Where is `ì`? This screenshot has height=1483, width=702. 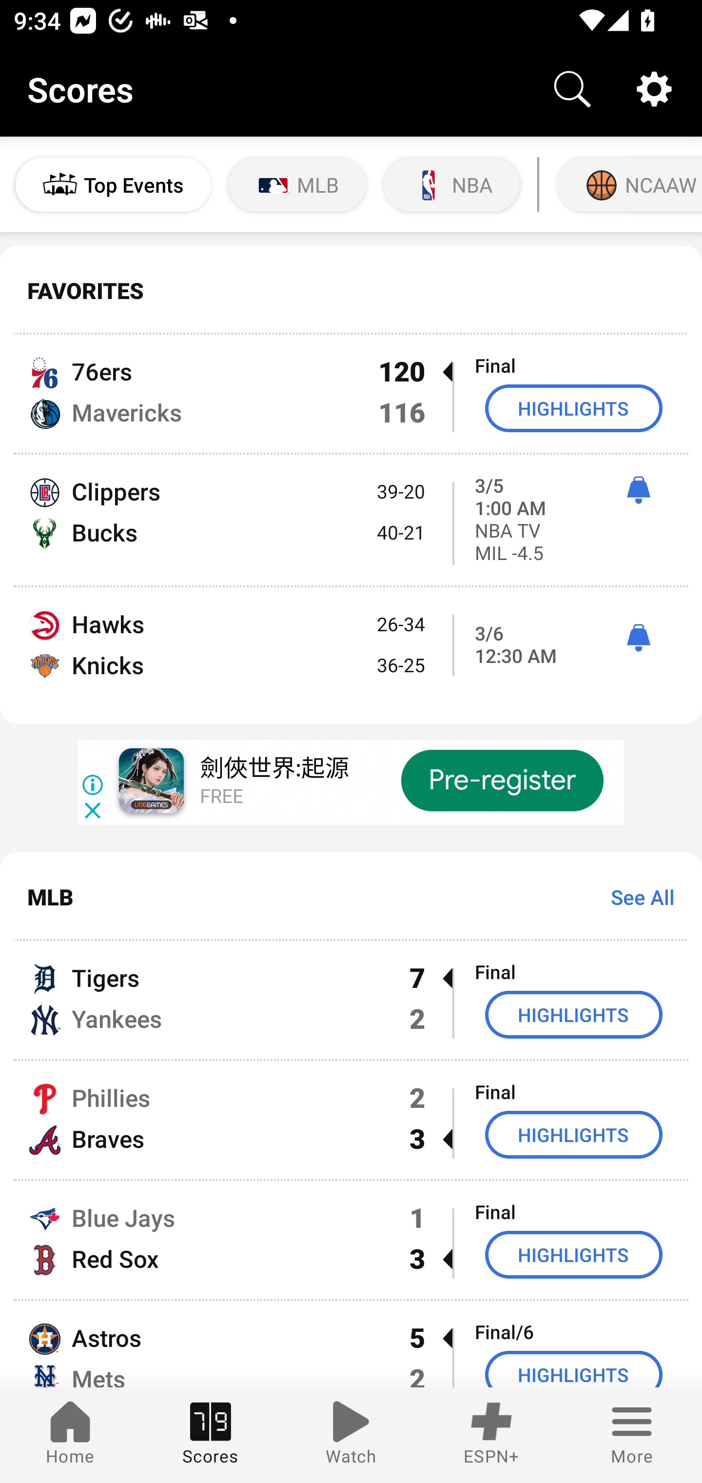 ì is located at coordinates (638, 638).